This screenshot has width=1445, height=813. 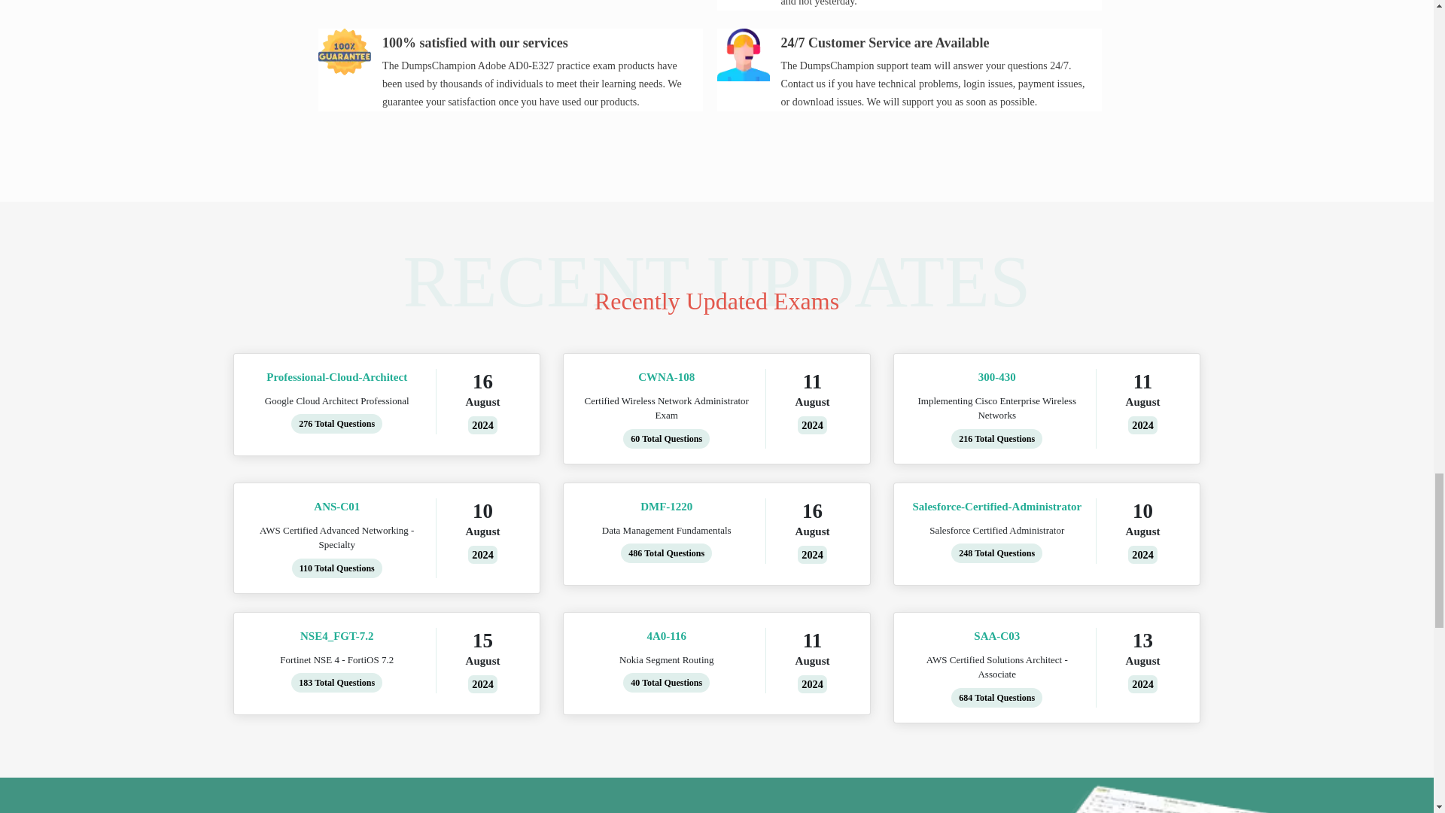 What do you see at coordinates (996, 507) in the screenshot?
I see `Salesforce-Certified-Administrator` at bounding box center [996, 507].